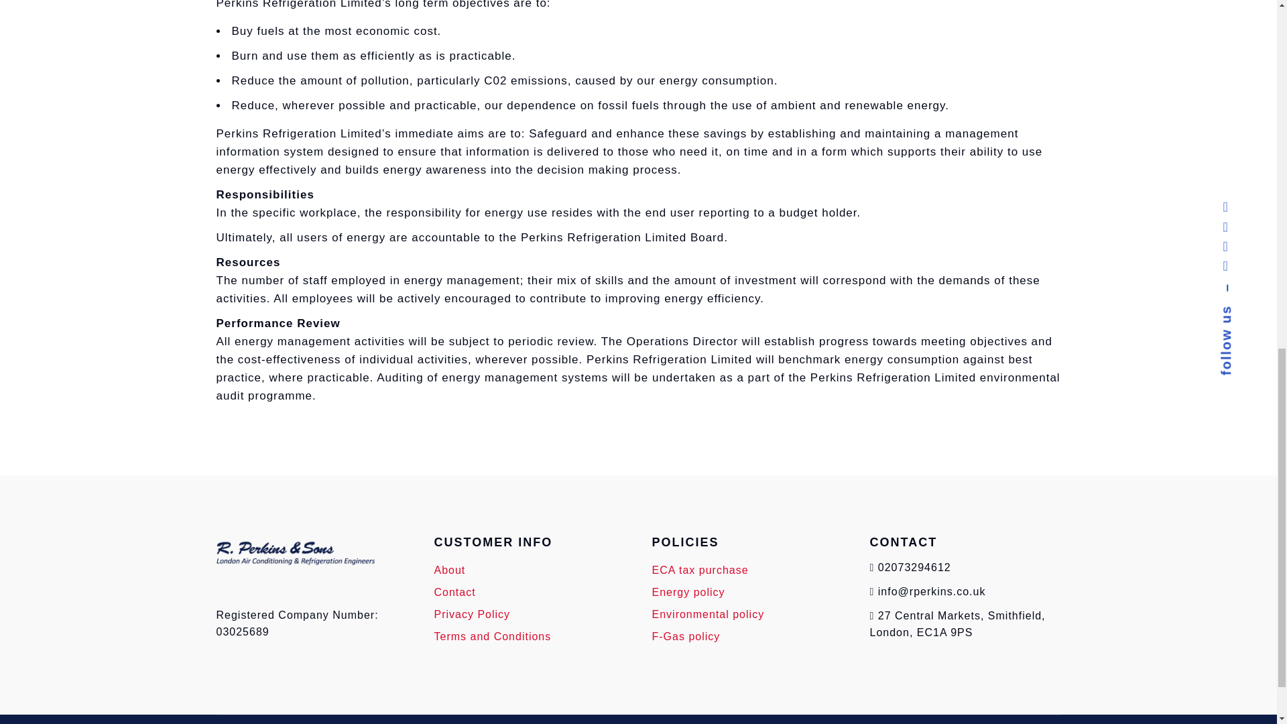 The width and height of the screenshot is (1287, 724). I want to click on Energy policy, so click(688, 592).